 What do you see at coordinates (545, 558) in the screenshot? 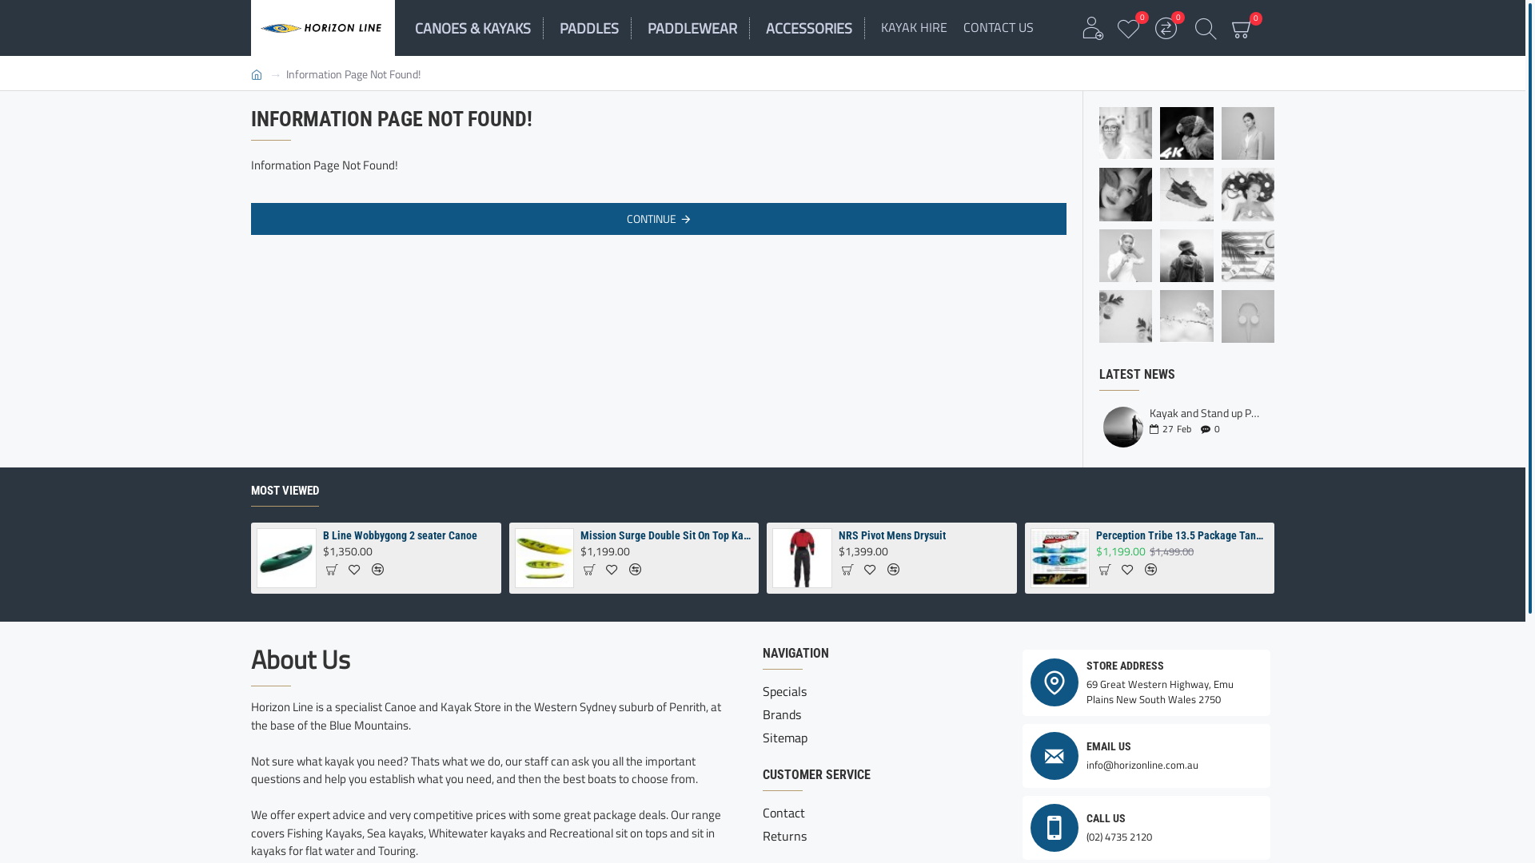
I see `Mission Surge Double Sit On Top Kayak ` at bounding box center [545, 558].